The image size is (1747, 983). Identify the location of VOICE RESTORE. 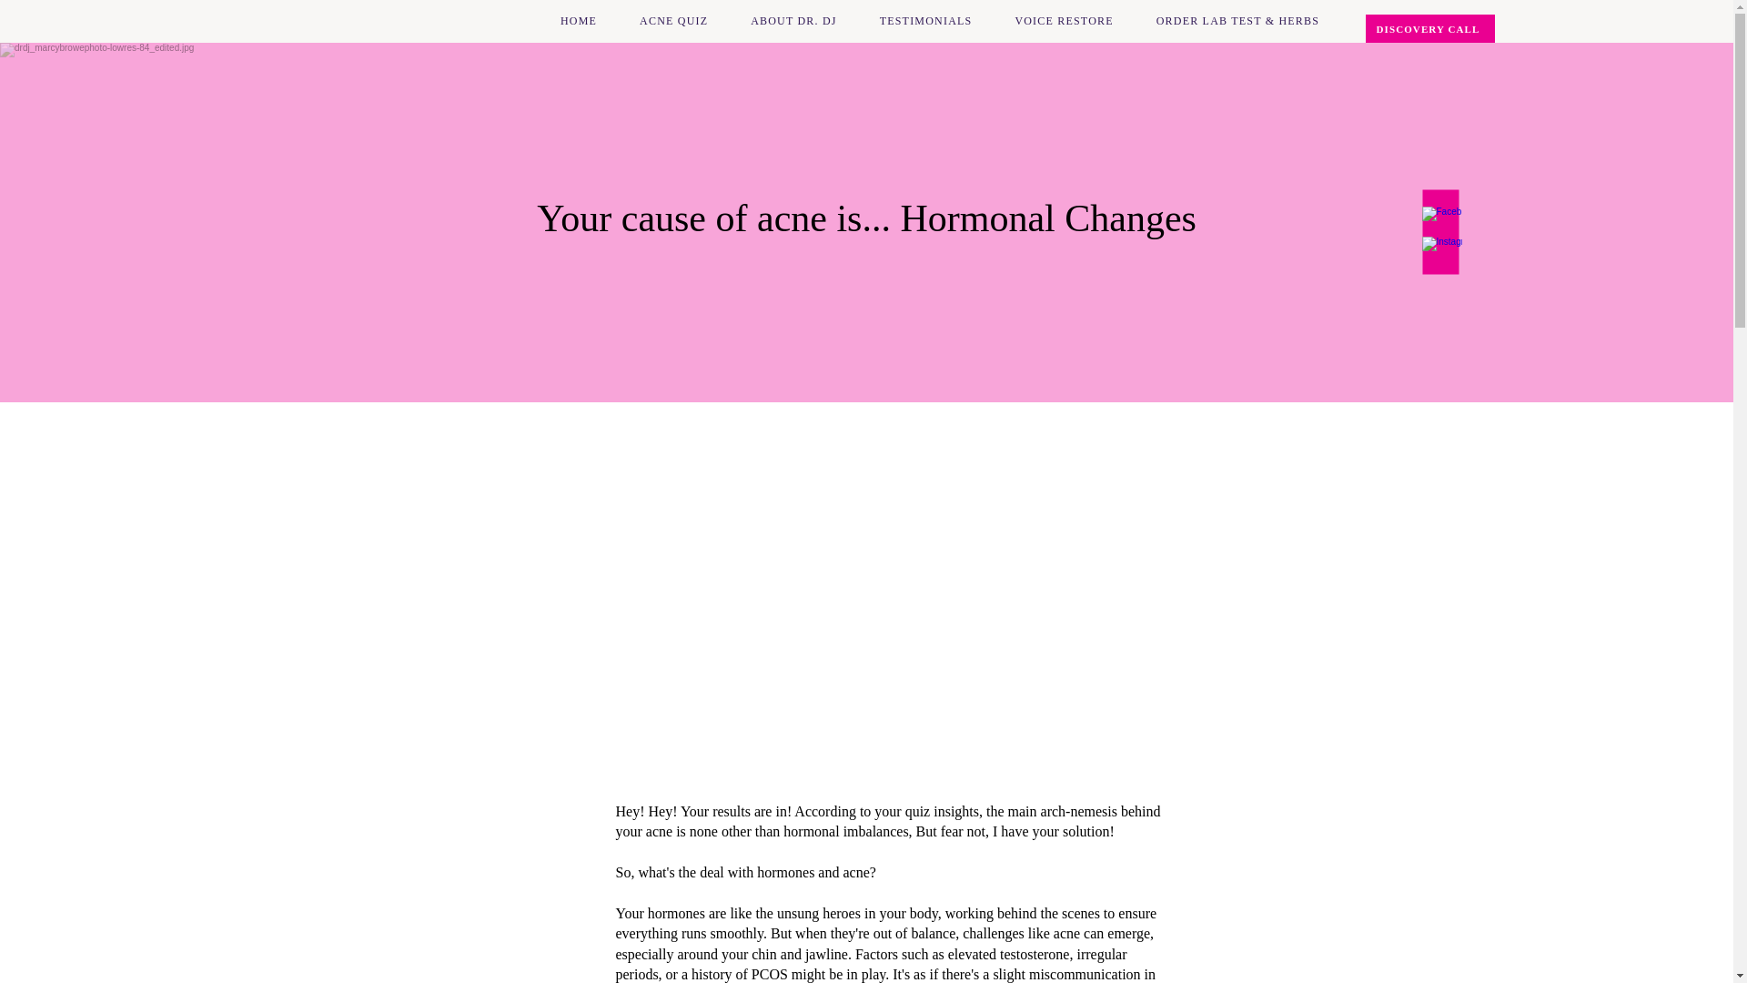
(1064, 20).